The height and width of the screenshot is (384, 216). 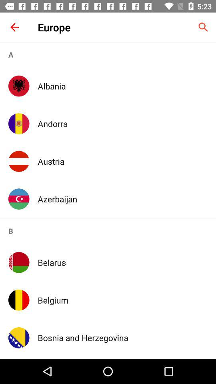 I want to click on tap the app next to belgium icon, so click(x=19, y=300).